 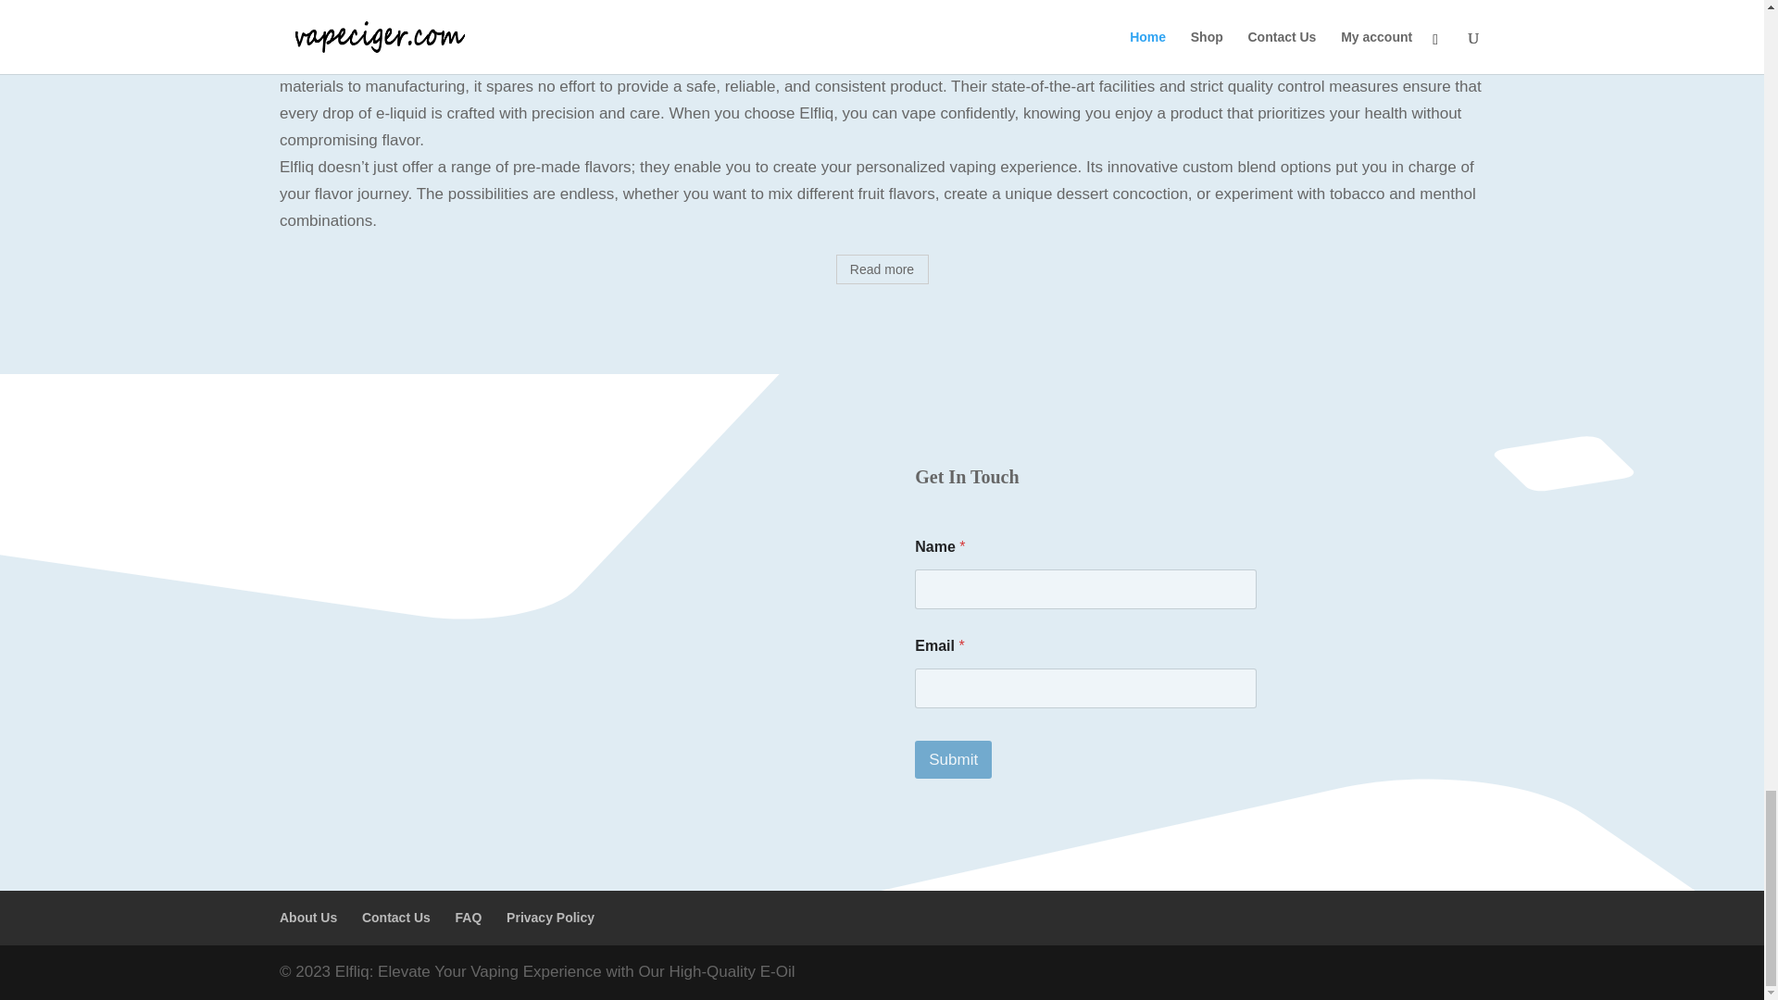 I want to click on Submit, so click(x=954, y=759).